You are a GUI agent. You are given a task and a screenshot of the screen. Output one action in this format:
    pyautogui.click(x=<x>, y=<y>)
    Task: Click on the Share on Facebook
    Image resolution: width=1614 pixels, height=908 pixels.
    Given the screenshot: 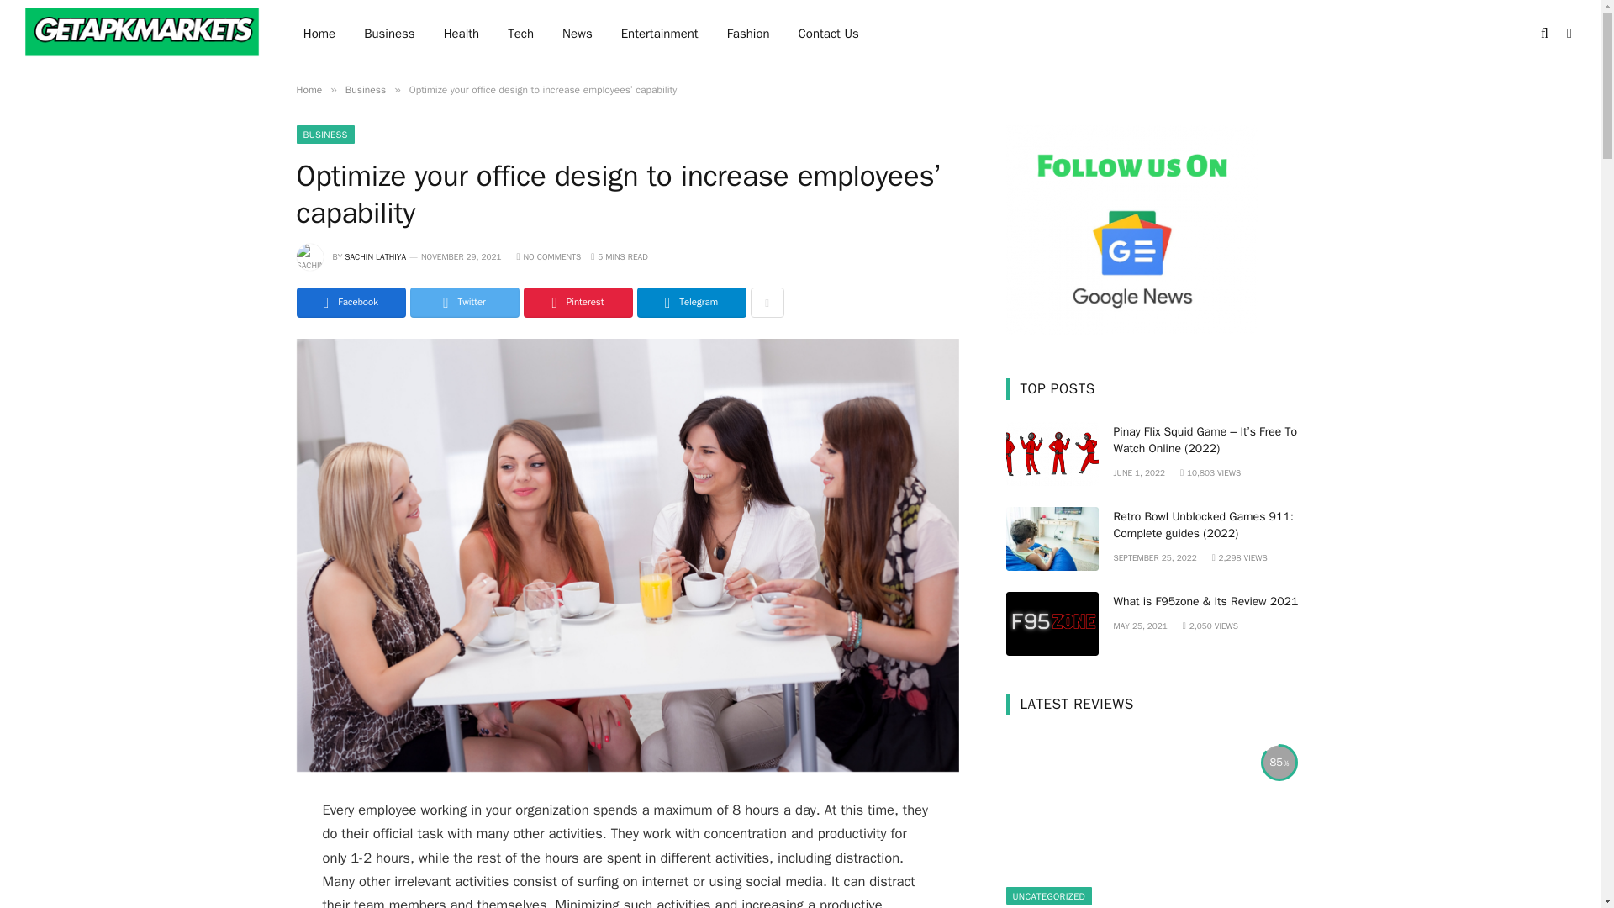 What is the action you would take?
    pyautogui.click(x=350, y=303)
    